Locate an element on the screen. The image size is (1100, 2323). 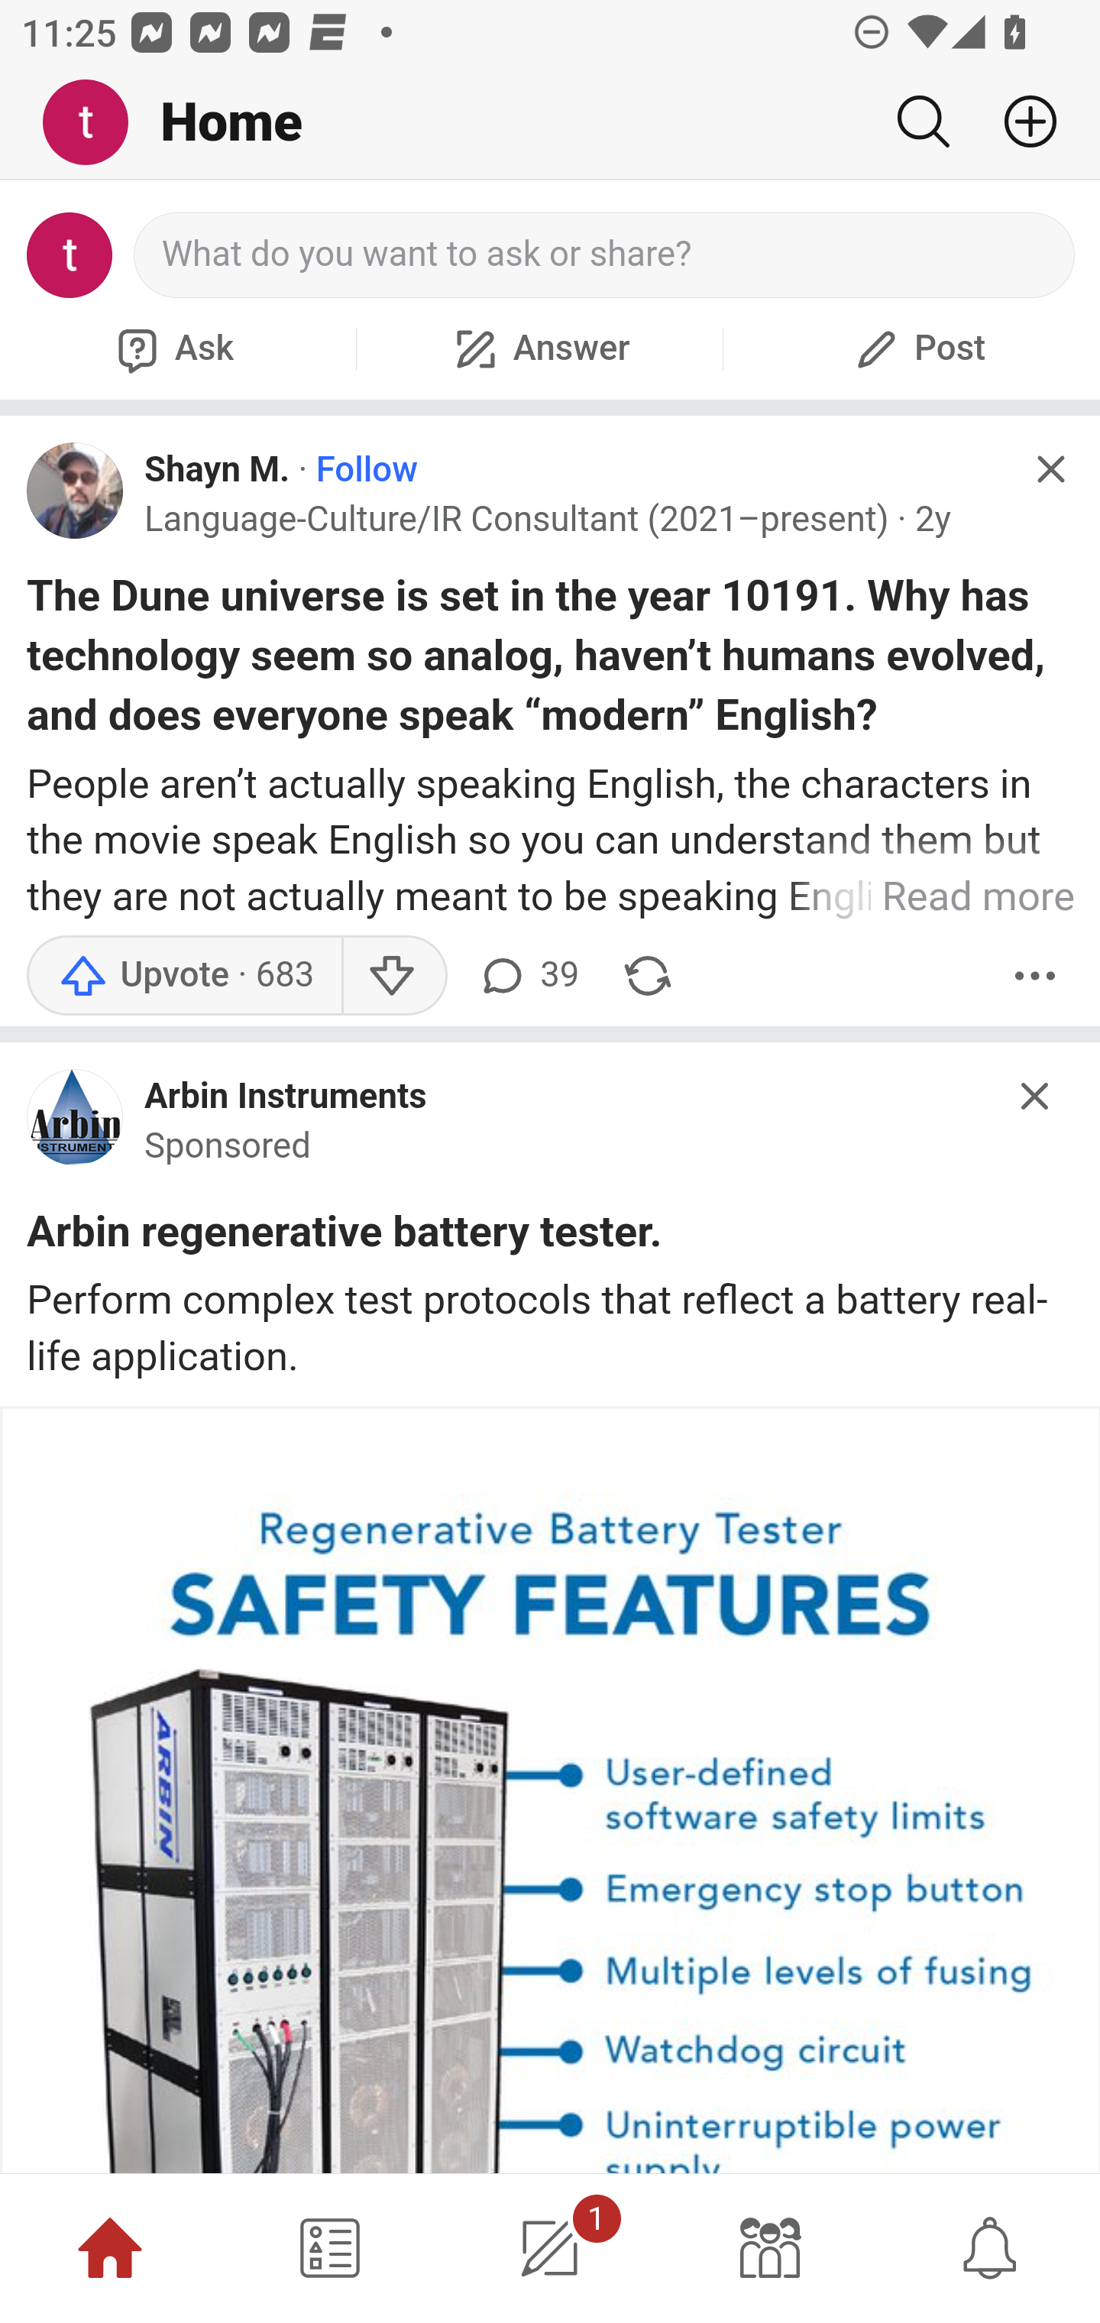
Hide is located at coordinates (1036, 1094).